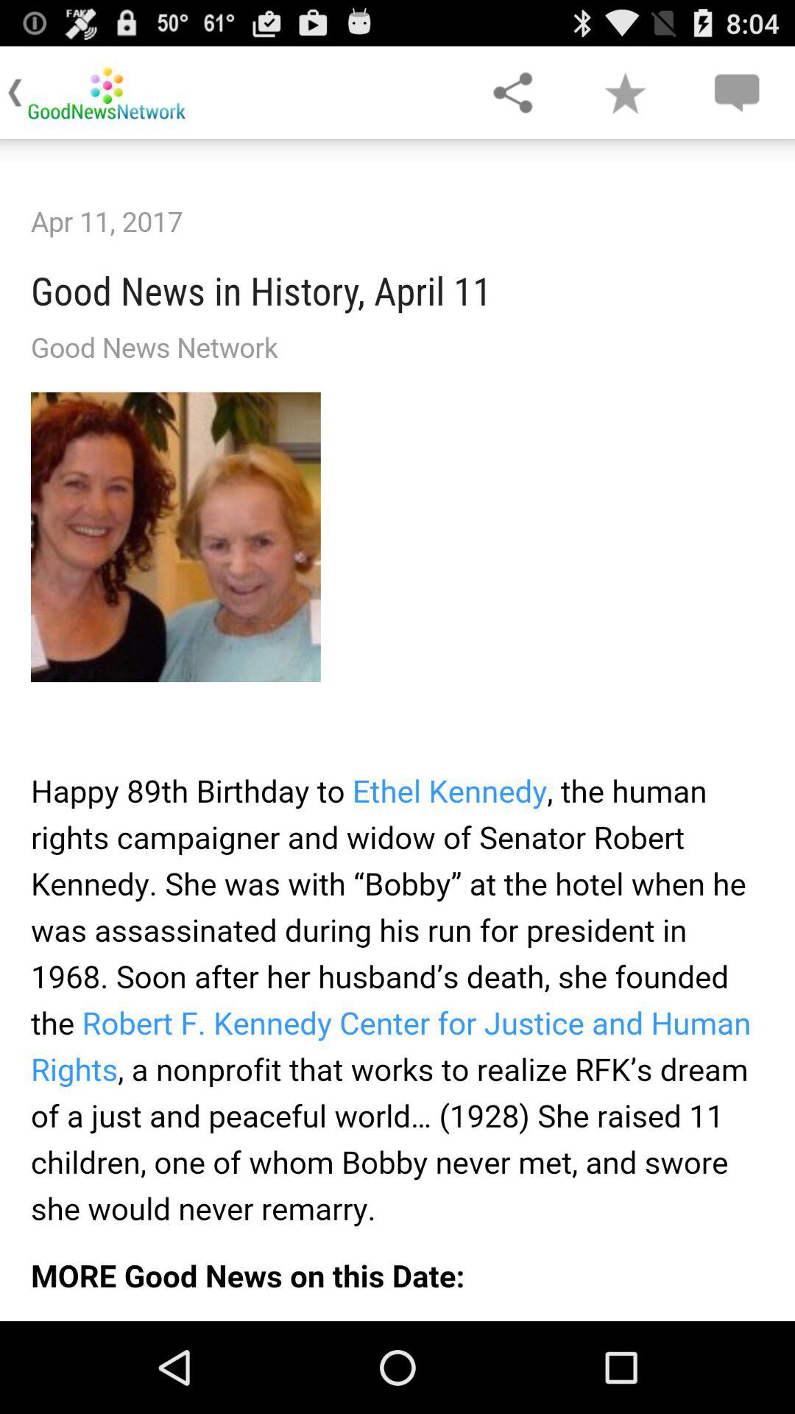  Describe the element at coordinates (736, 93) in the screenshot. I see `send message to share the article` at that location.